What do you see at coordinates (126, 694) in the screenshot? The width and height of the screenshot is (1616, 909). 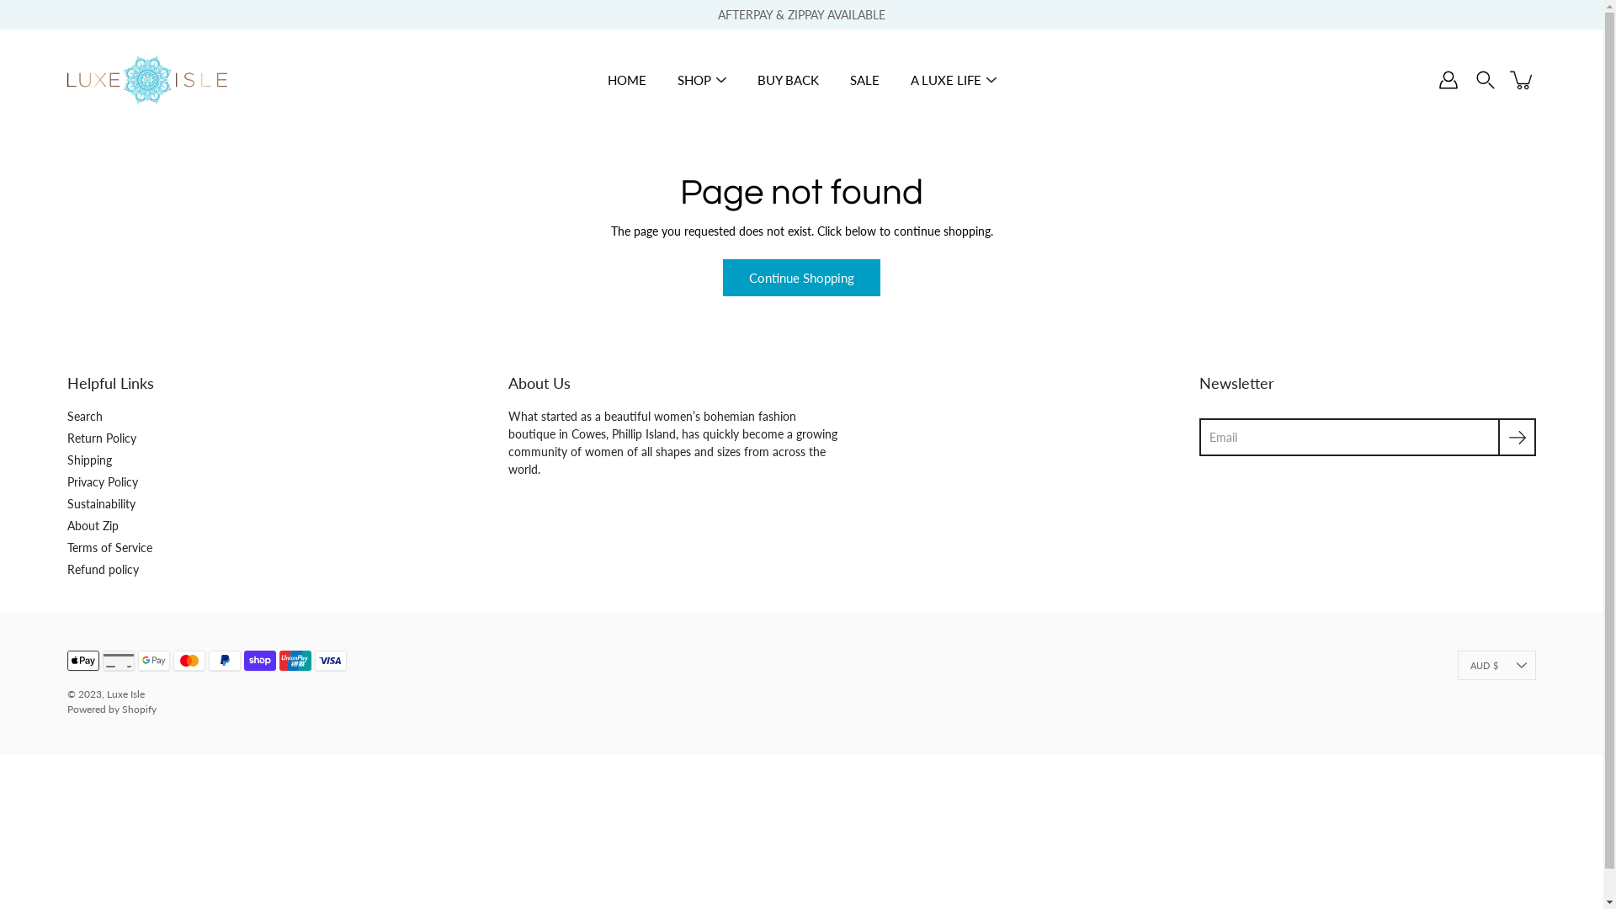 I see `Luxe Isle` at bounding box center [126, 694].